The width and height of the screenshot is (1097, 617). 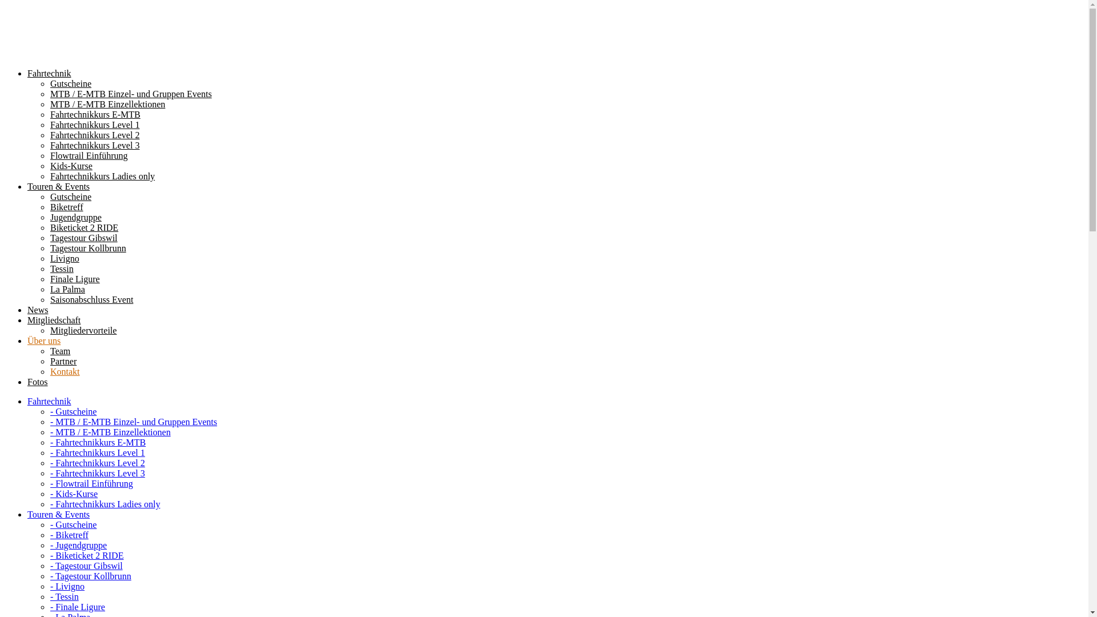 I want to click on Team, so click(x=60, y=351).